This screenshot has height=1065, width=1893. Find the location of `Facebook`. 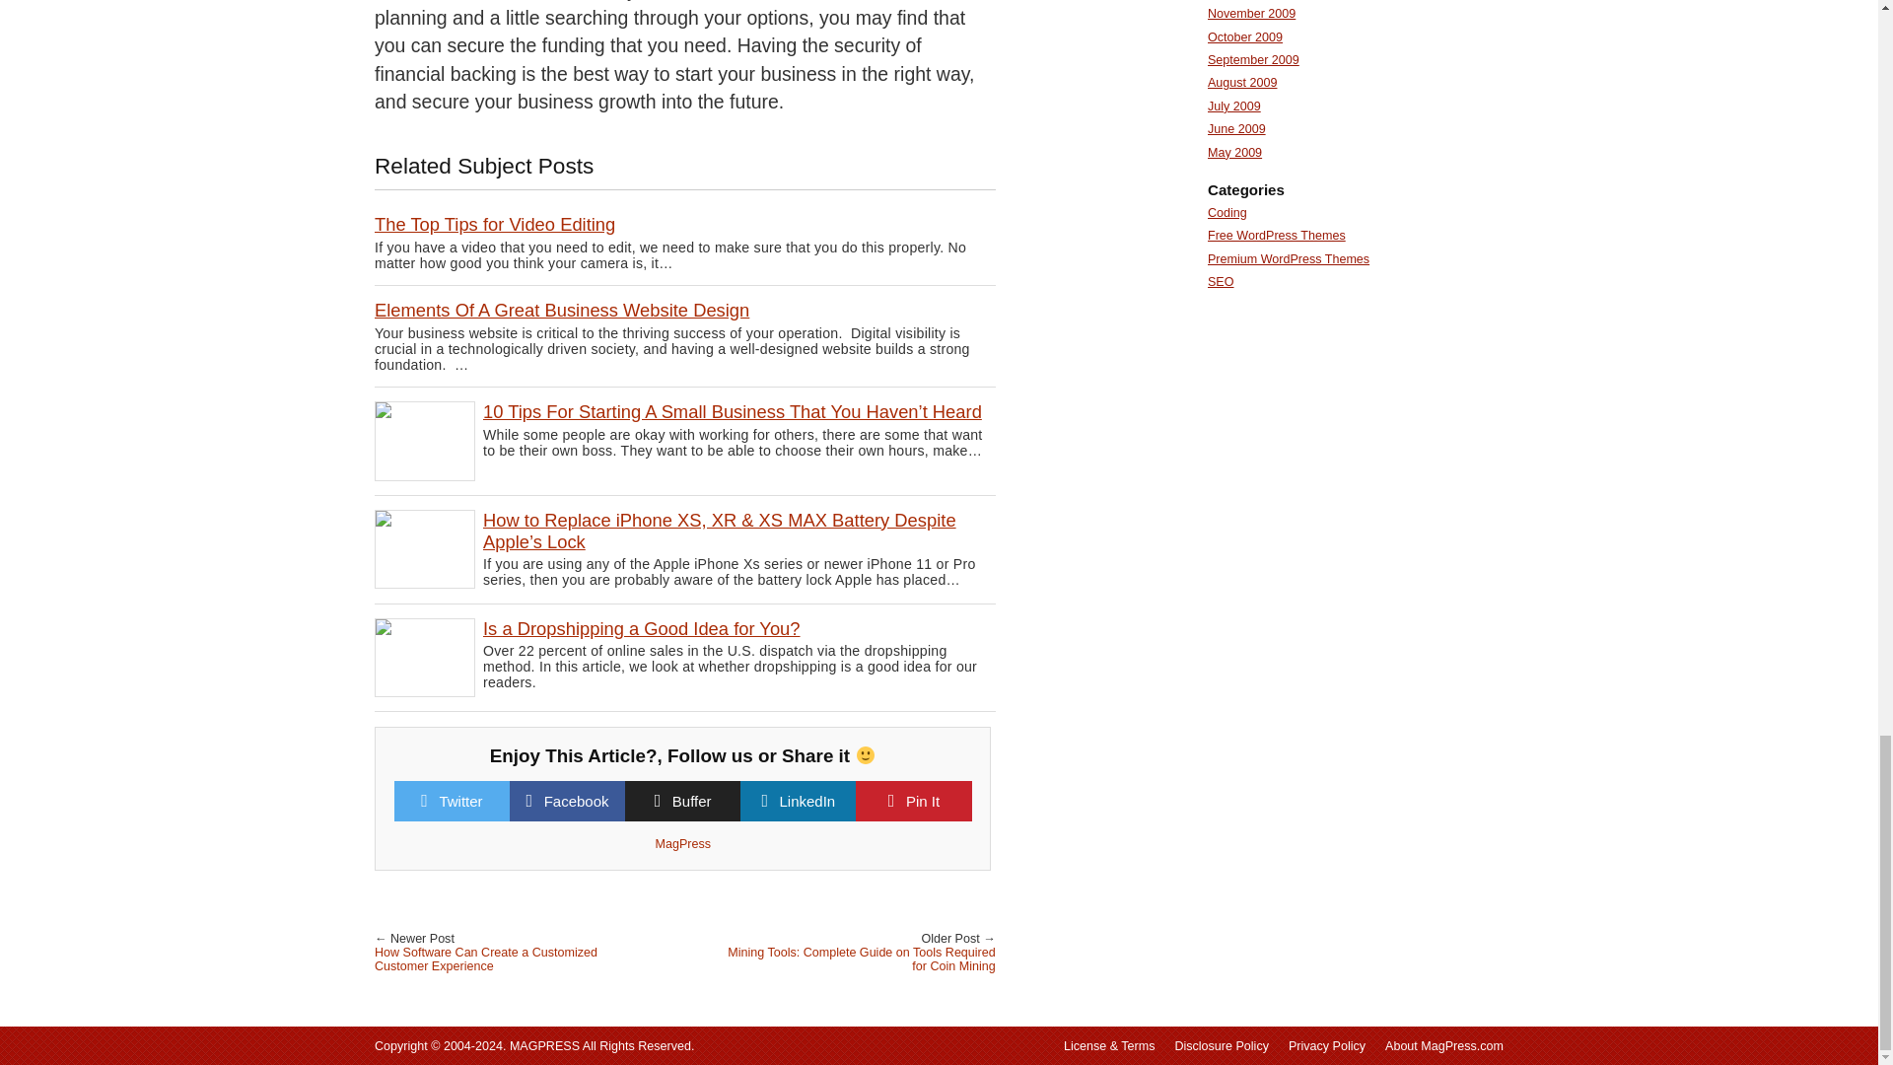

Facebook is located at coordinates (577, 801).